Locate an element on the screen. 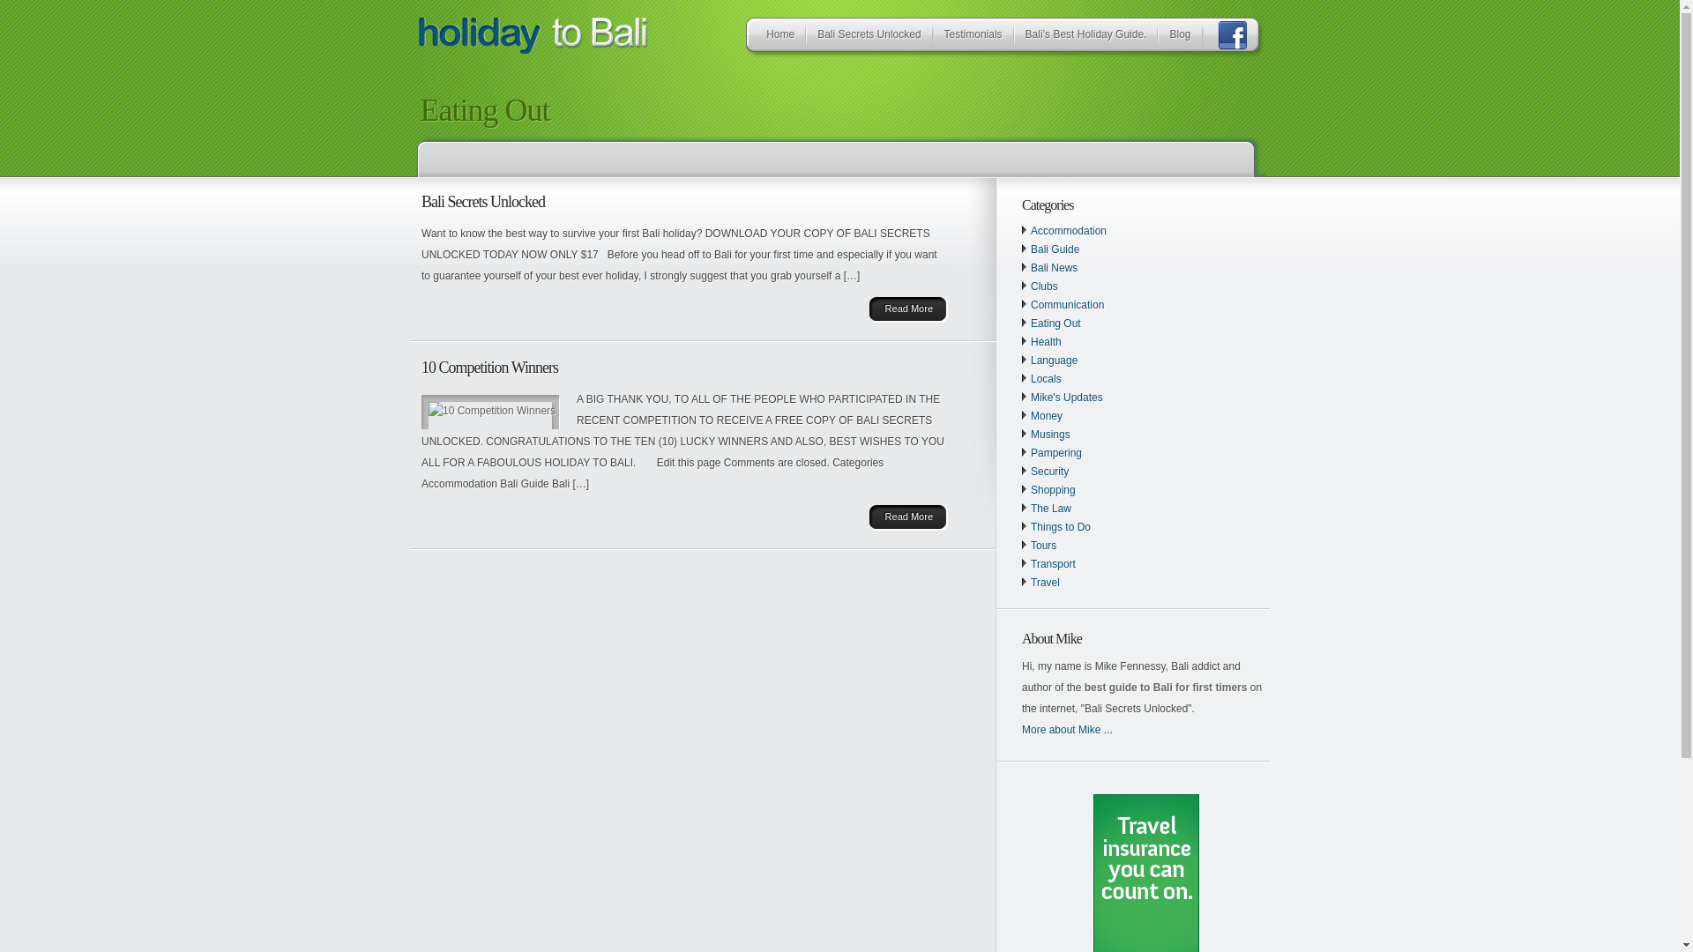 Image resolution: width=1693 pixels, height=952 pixels. Bali Guide is located at coordinates (1055, 249).